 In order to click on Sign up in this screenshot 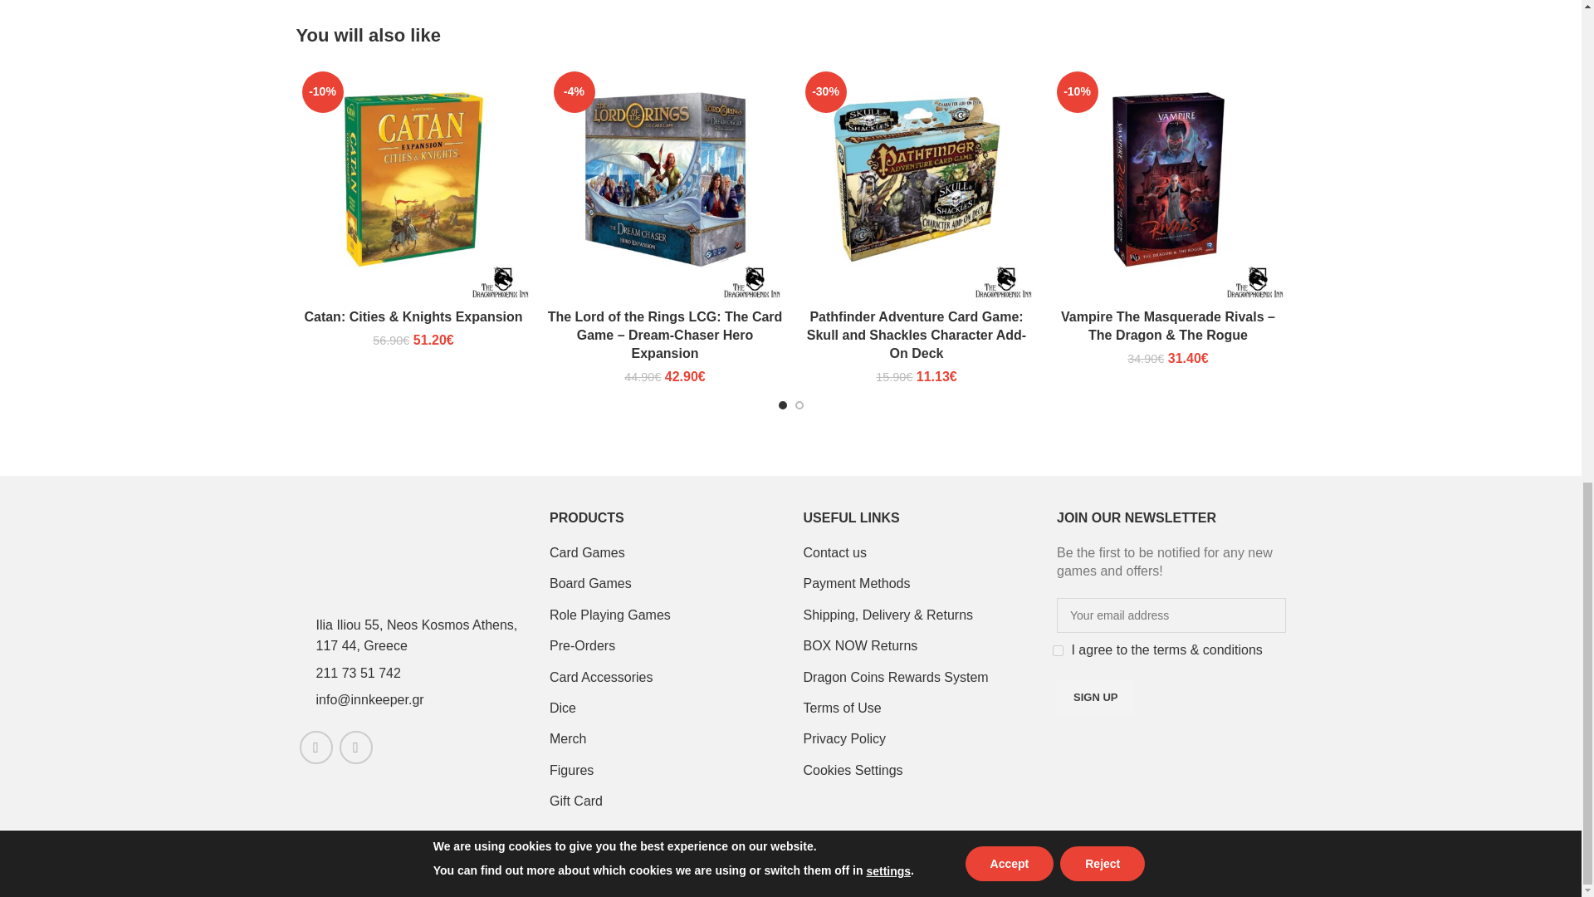, I will do `click(1094, 697)`.